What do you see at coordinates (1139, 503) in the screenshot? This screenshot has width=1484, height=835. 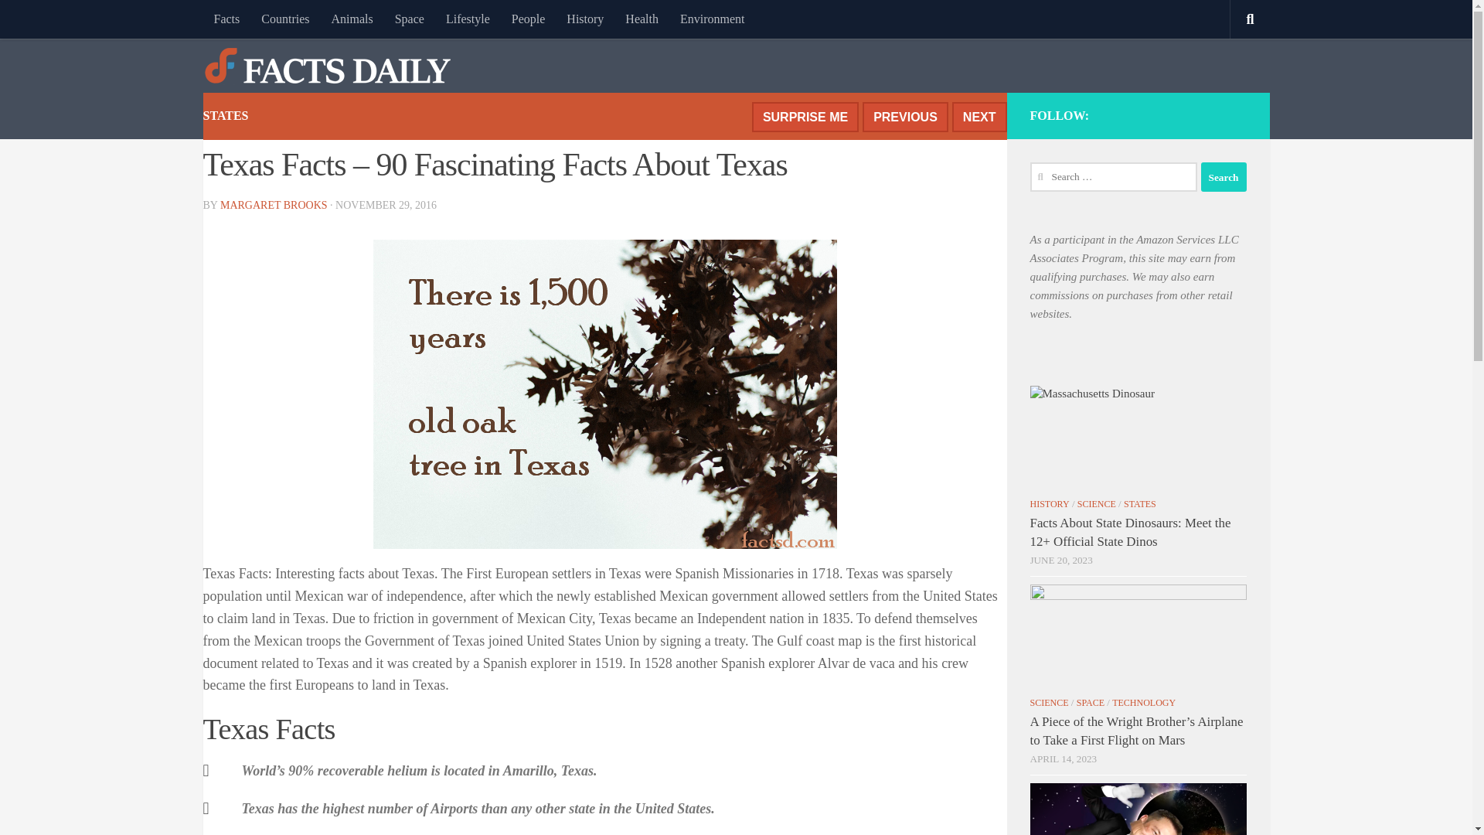 I see `STATES` at bounding box center [1139, 503].